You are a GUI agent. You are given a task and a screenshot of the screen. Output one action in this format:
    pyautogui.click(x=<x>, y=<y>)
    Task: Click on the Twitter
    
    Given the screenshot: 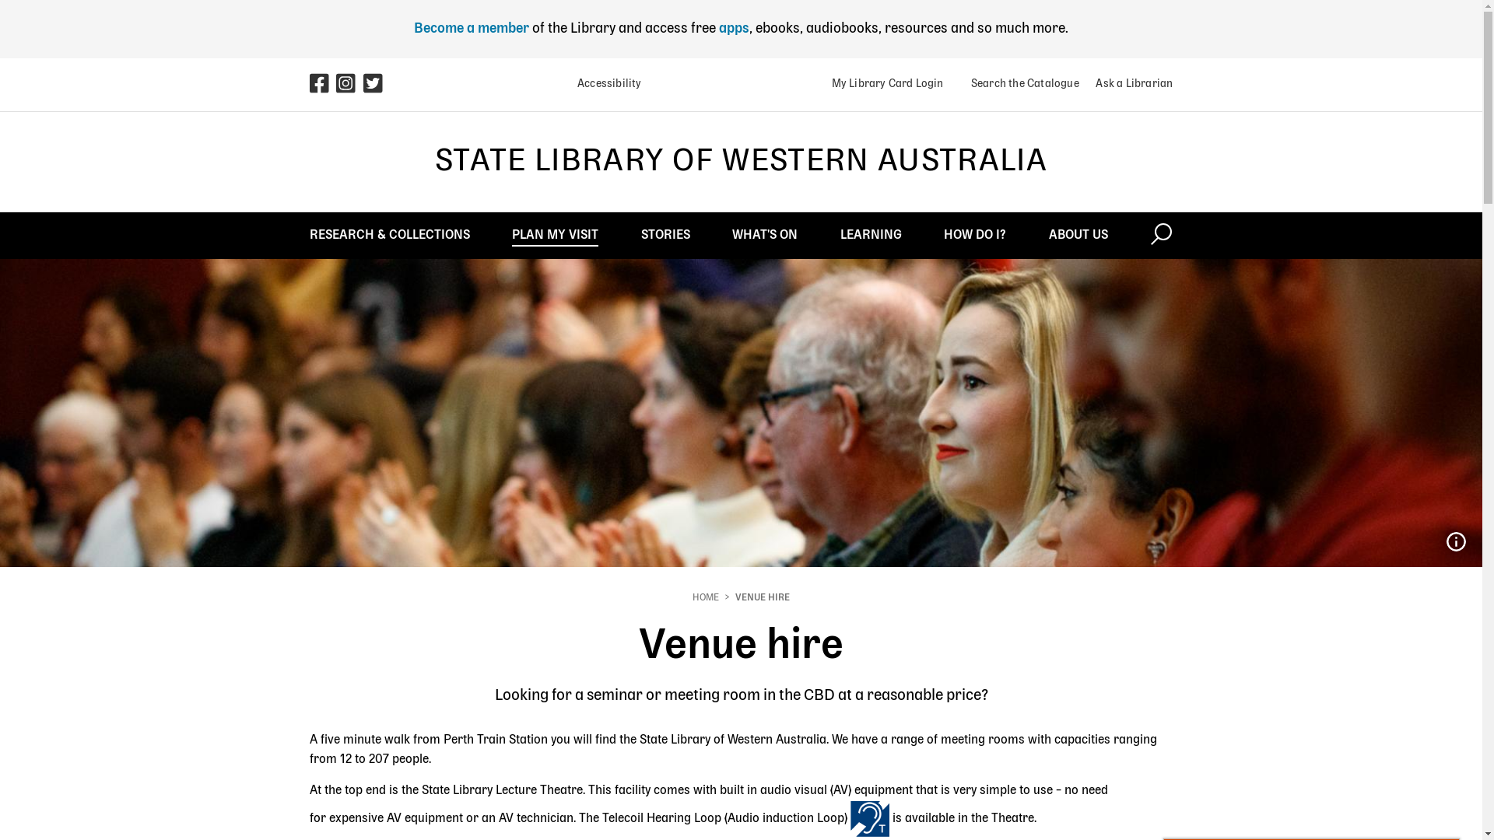 What is the action you would take?
    pyautogui.click(x=373, y=89)
    